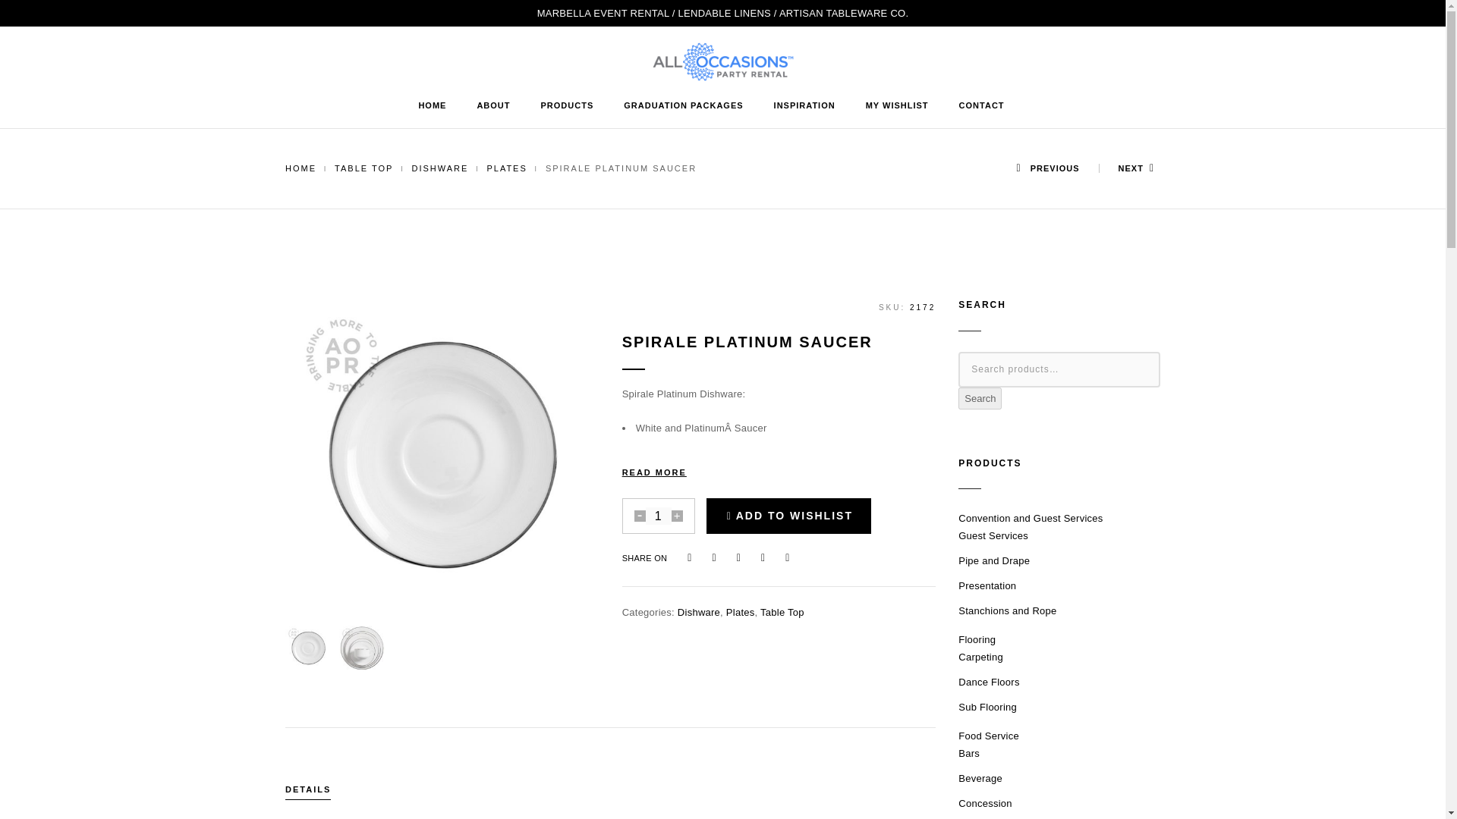  I want to click on TABLE TOP, so click(364, 168).